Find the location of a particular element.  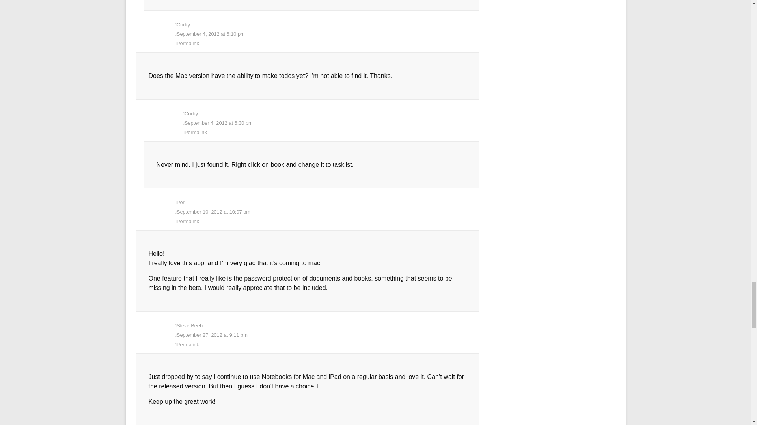

Permalink is located at coordinates (331, 132).